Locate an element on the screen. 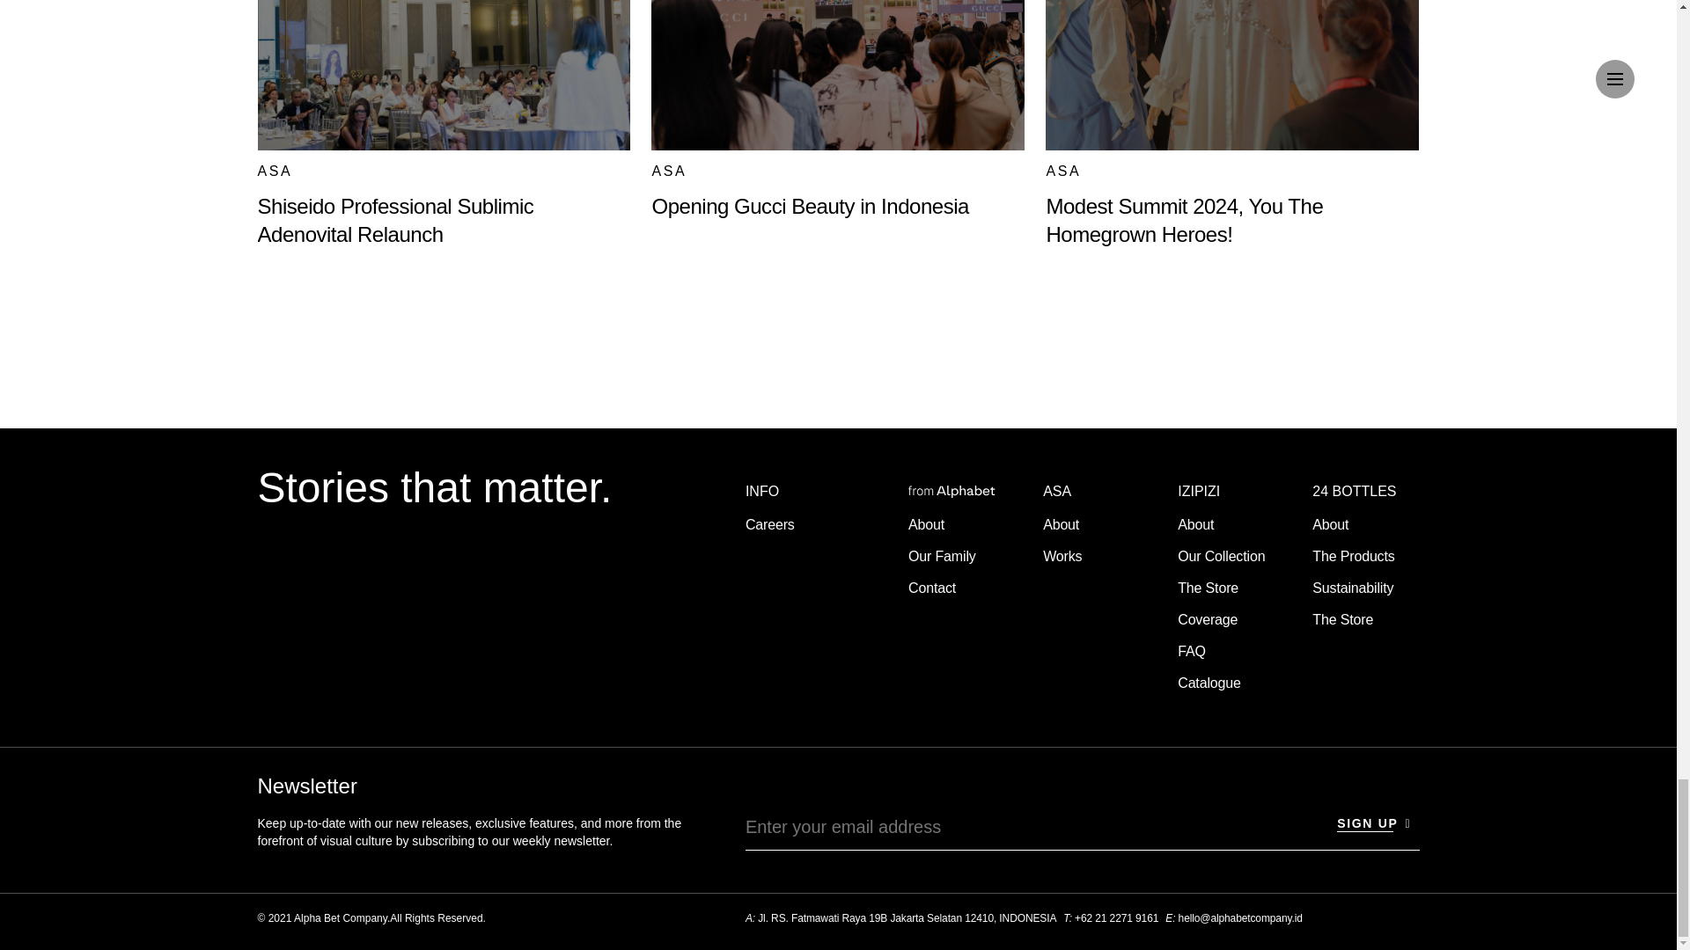  The Store is located at coordinates (1208, 588).